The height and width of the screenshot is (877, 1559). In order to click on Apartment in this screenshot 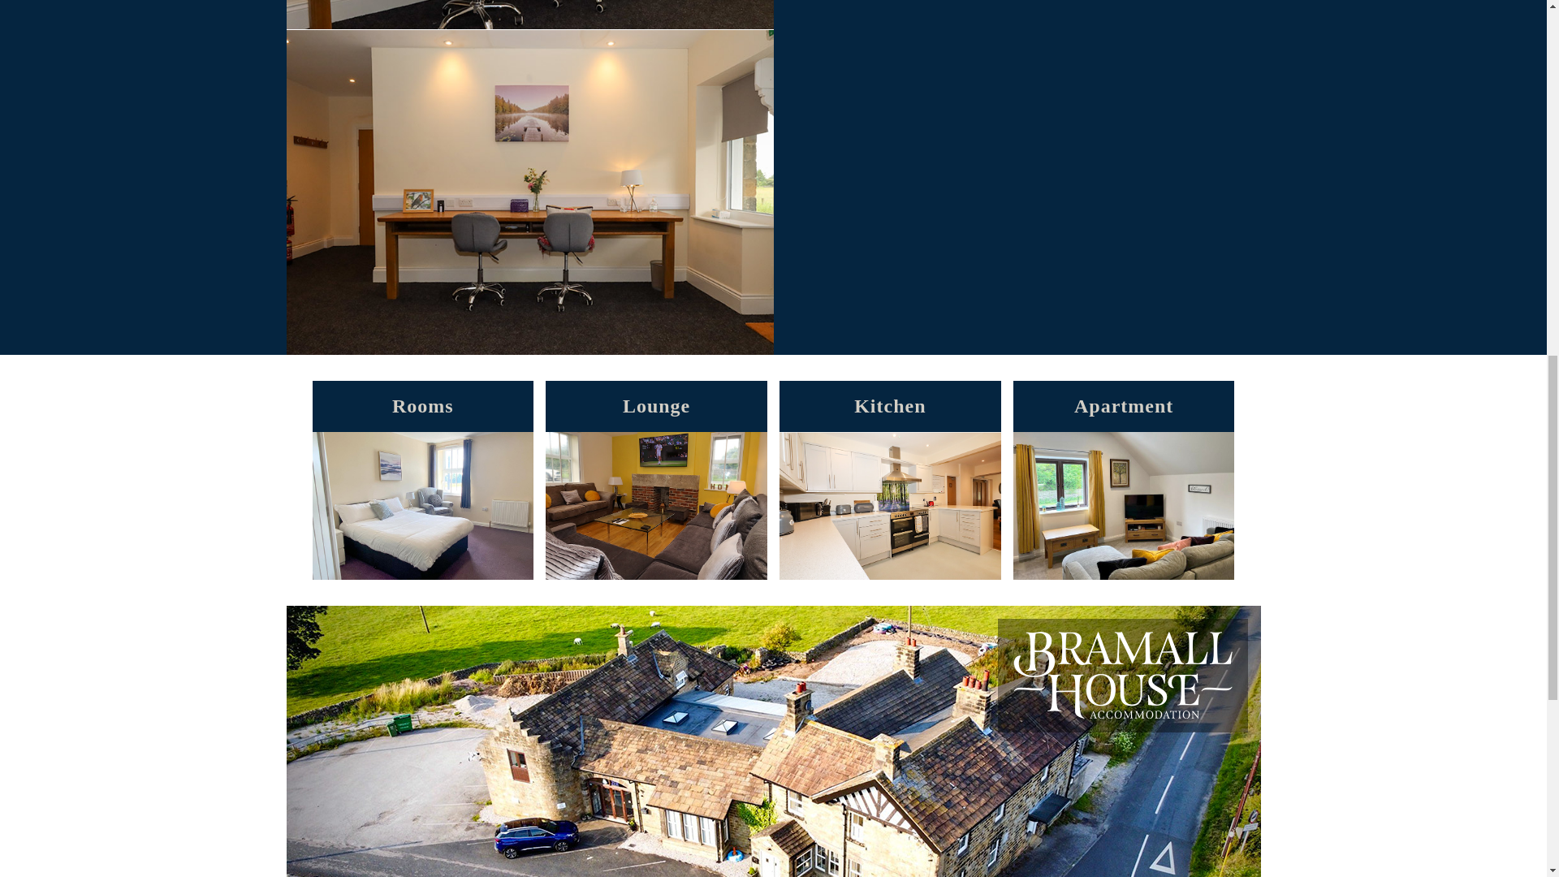, I will do `click(1124, 479)`.